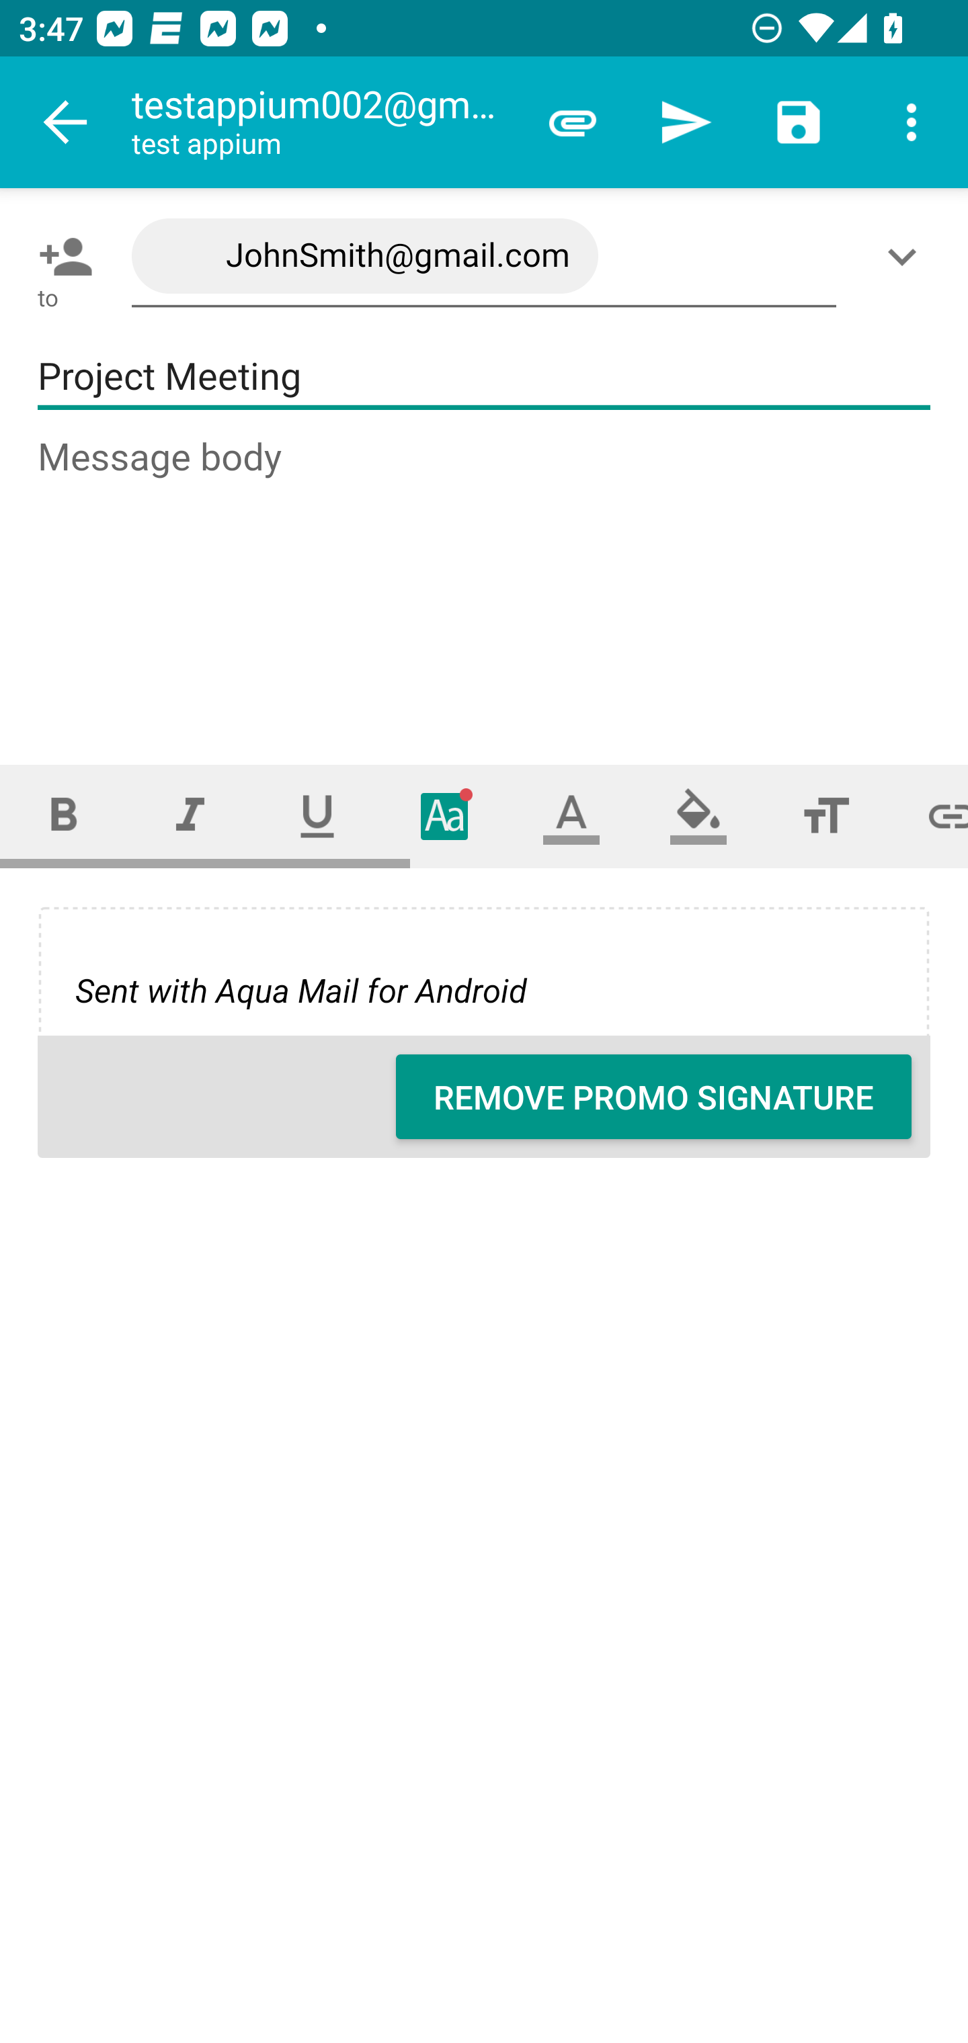 This screenshot has height=2043, width=968. What do you see at coordinates (571, 816) in the screenshot?
I see `Text color` at bounding box center [571, 816].